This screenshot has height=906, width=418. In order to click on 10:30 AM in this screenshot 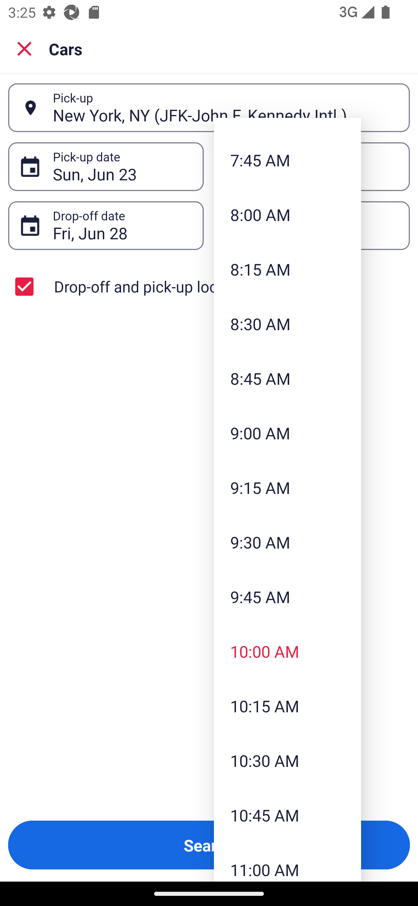, I will do `click(287, 761)`.